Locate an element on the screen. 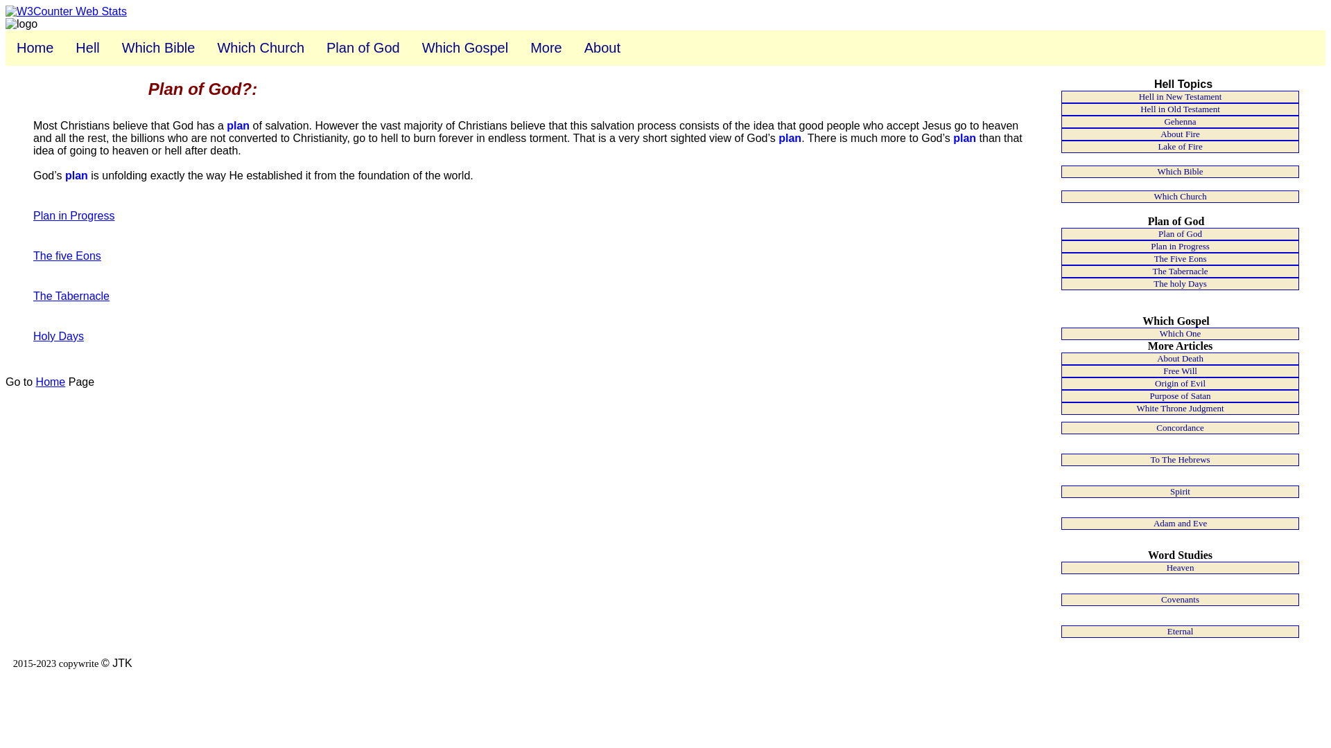 This screenshot has width=1331, height=748. Hell is located at coordinates (87, 48).